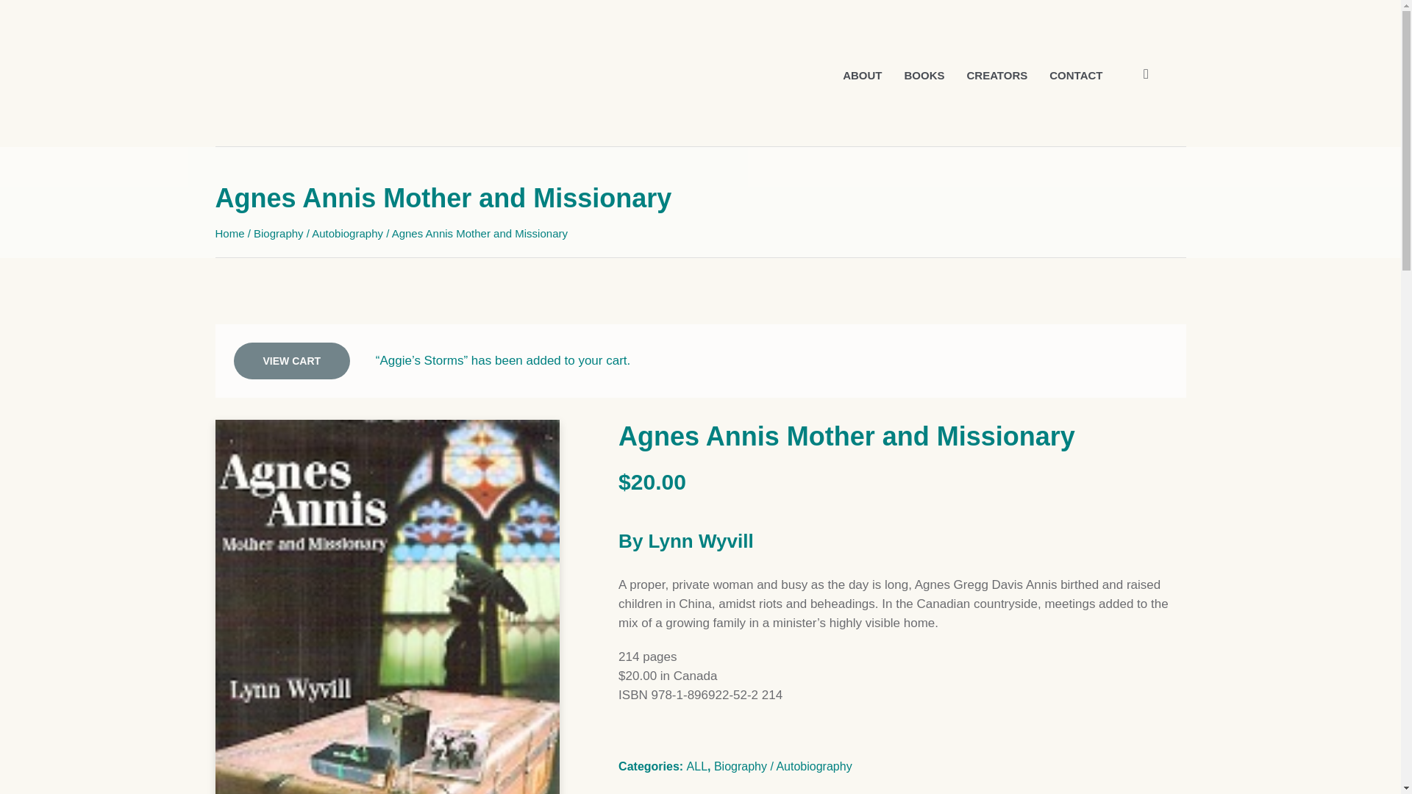  I want to click on VIEW CART, so click(292, 360).